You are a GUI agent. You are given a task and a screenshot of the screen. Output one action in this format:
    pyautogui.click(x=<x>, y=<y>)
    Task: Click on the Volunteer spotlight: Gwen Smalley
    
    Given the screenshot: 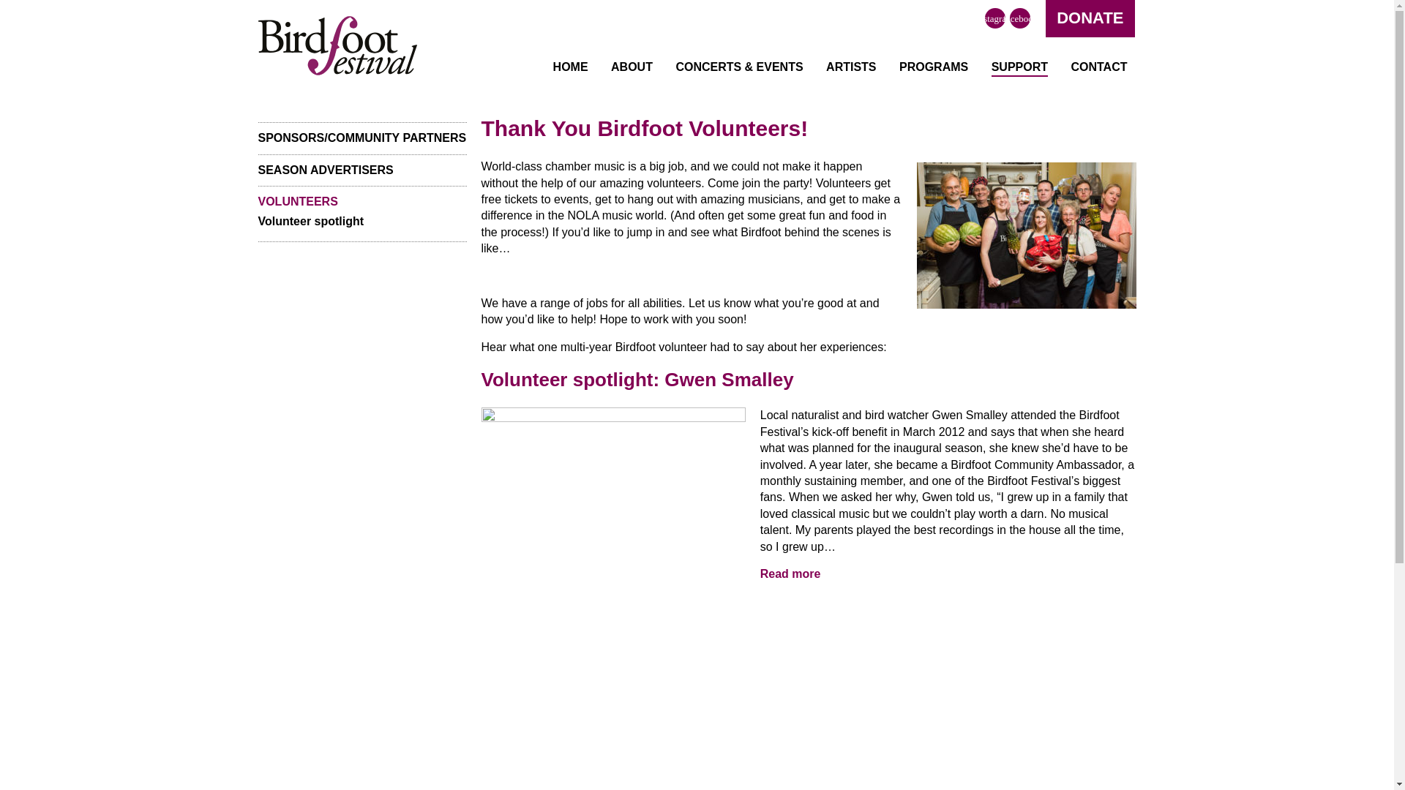 What is the action you would take?
    pyautogui.click(x=790, y=573)
    